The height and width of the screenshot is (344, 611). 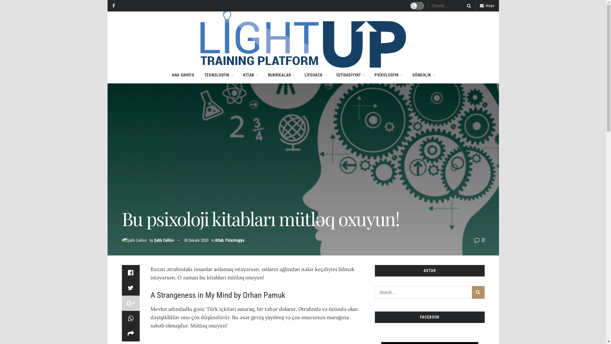 What do you see at coordinates (196, 240) in the screenshot?
I see `30 Dekabr 2020` at bounding box center [196, 240].